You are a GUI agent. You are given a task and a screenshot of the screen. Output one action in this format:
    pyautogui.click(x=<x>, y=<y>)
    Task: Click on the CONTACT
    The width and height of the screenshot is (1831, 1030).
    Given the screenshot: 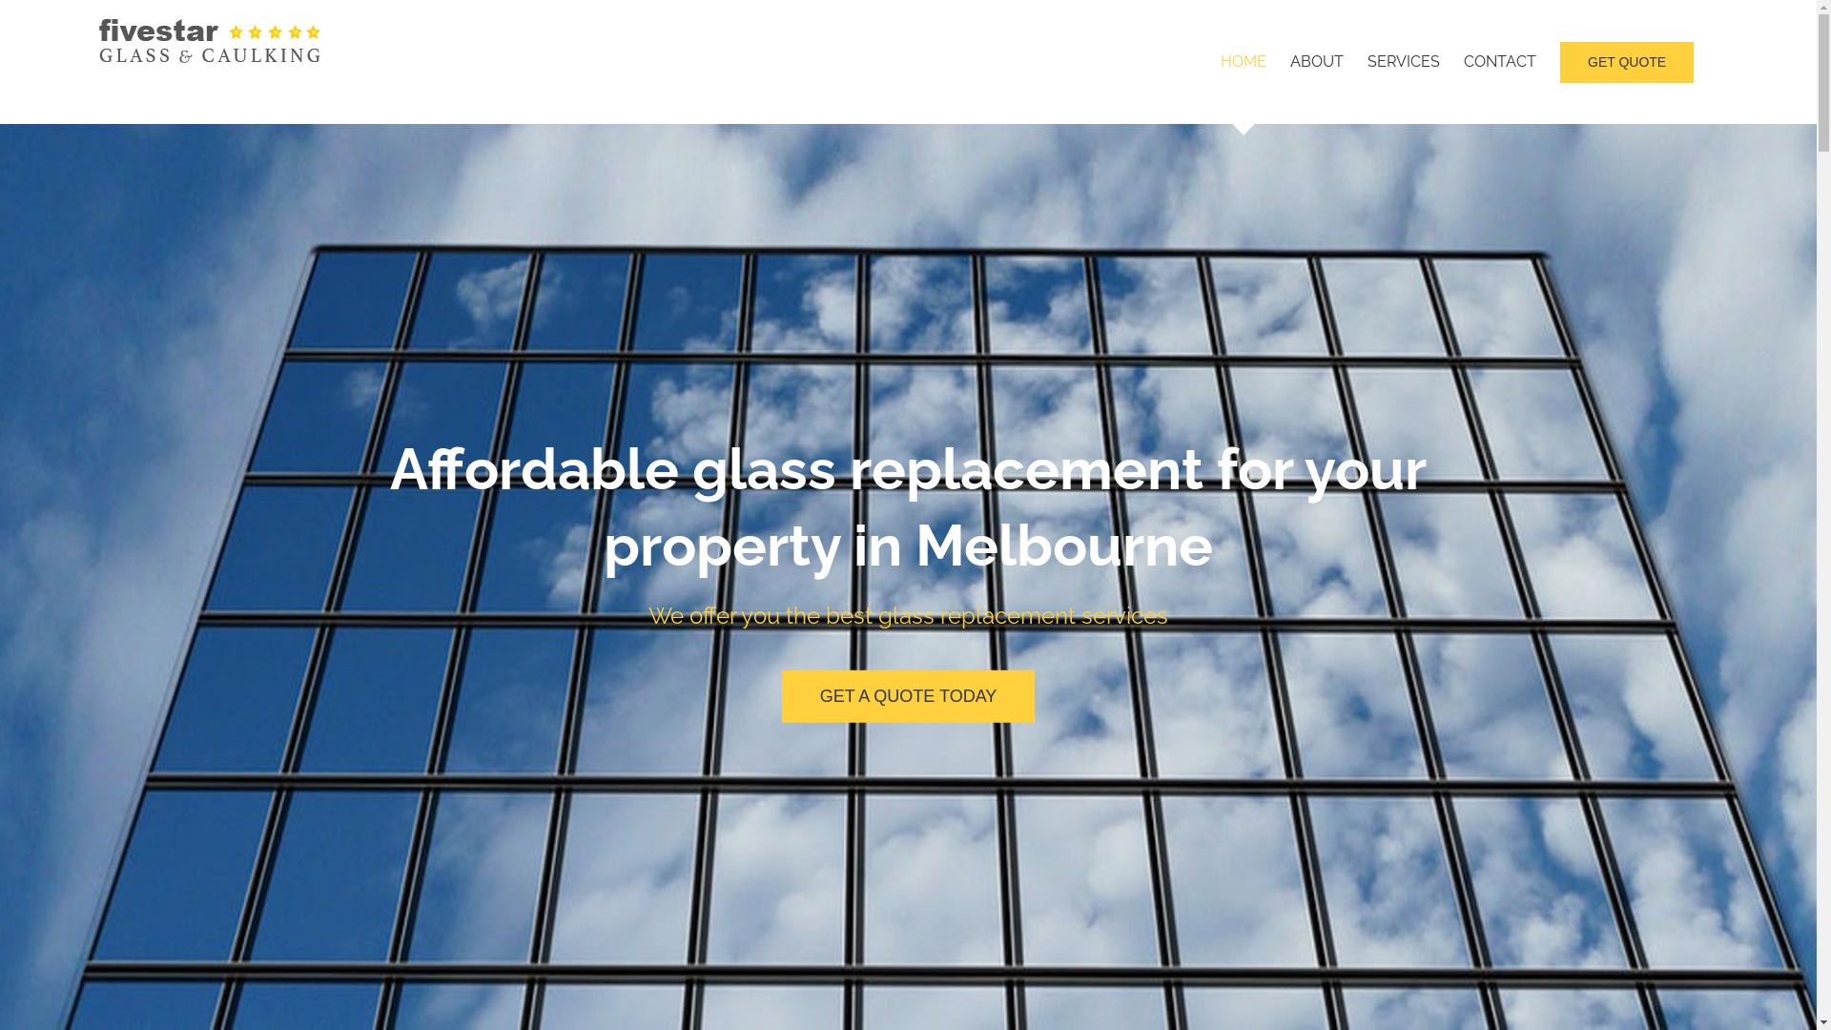 What is the action you would take?
    pyautogui.click(x=1500, y=62)
    